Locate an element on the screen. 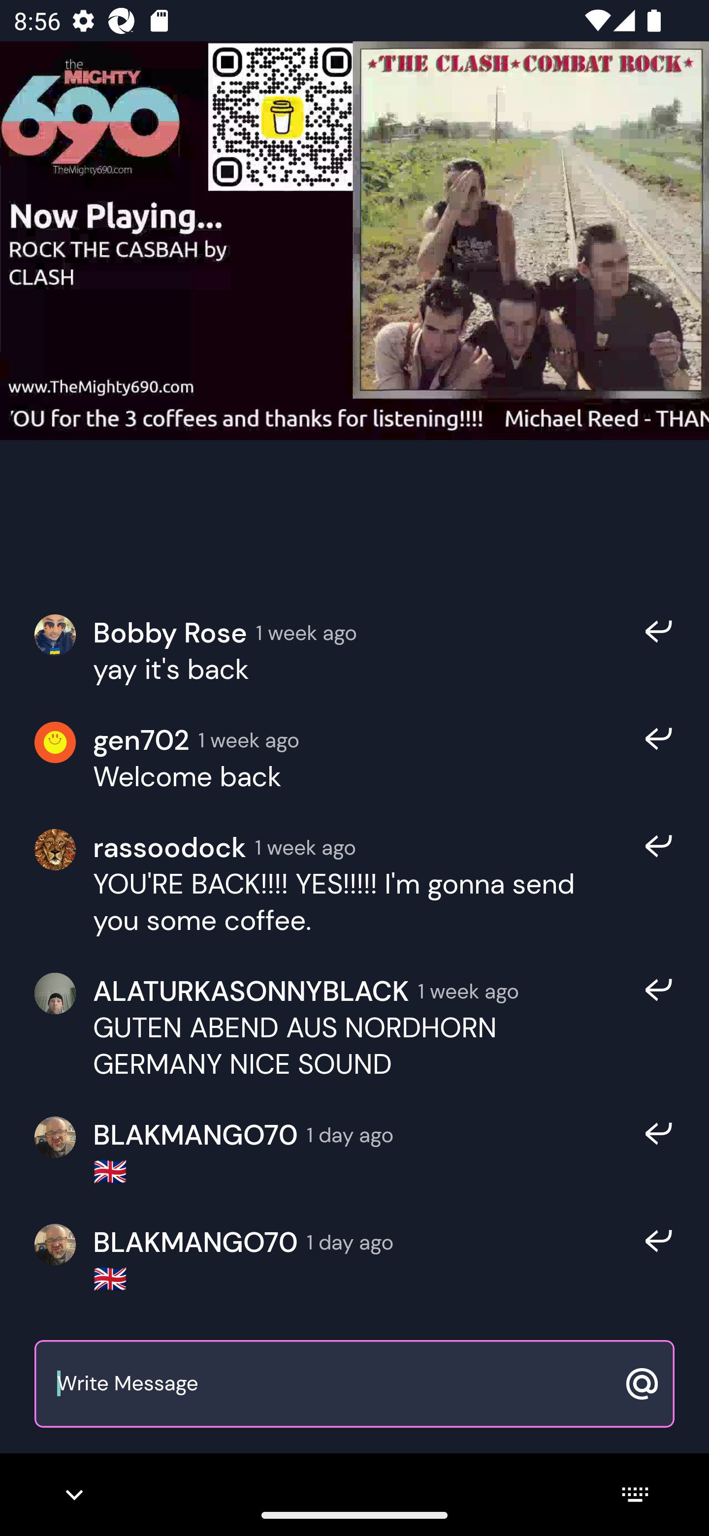 This screenshot has height=1536, width=709. Bobby Rose is located at coordinates (170, 633).